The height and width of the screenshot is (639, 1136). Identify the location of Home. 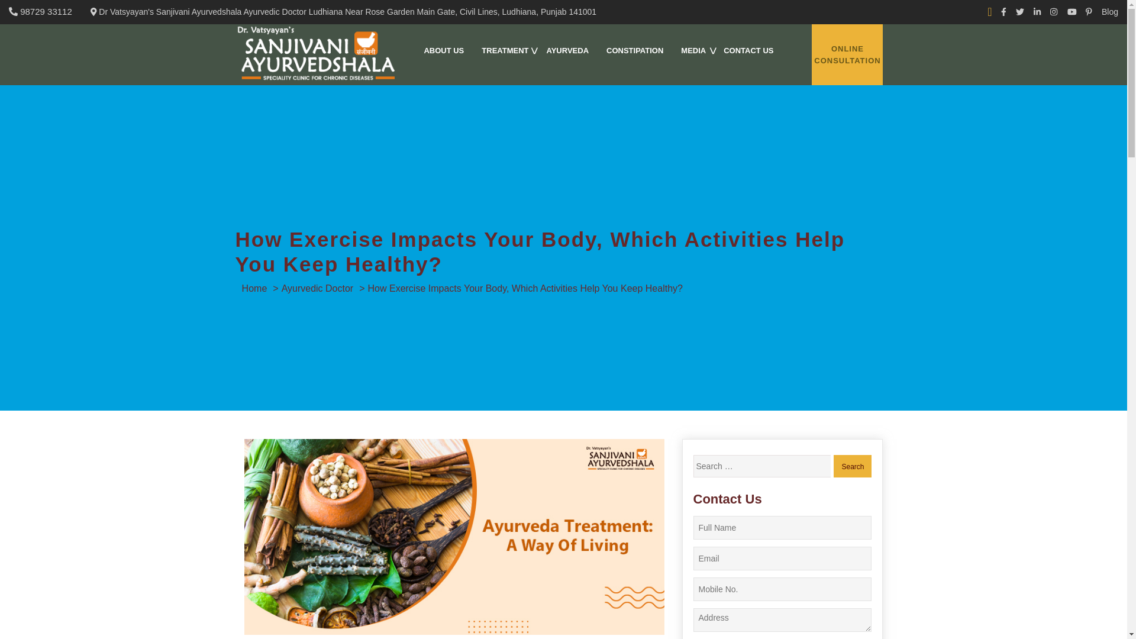
(256, 288).